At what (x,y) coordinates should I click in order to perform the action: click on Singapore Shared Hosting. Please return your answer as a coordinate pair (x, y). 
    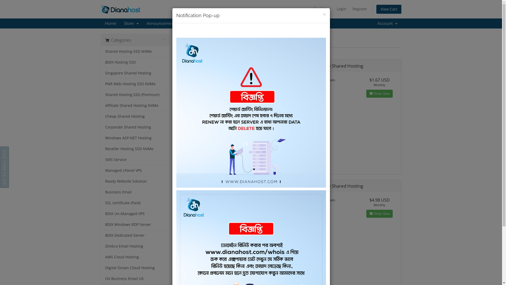
    Looking at the image, I should click on (135, 73).